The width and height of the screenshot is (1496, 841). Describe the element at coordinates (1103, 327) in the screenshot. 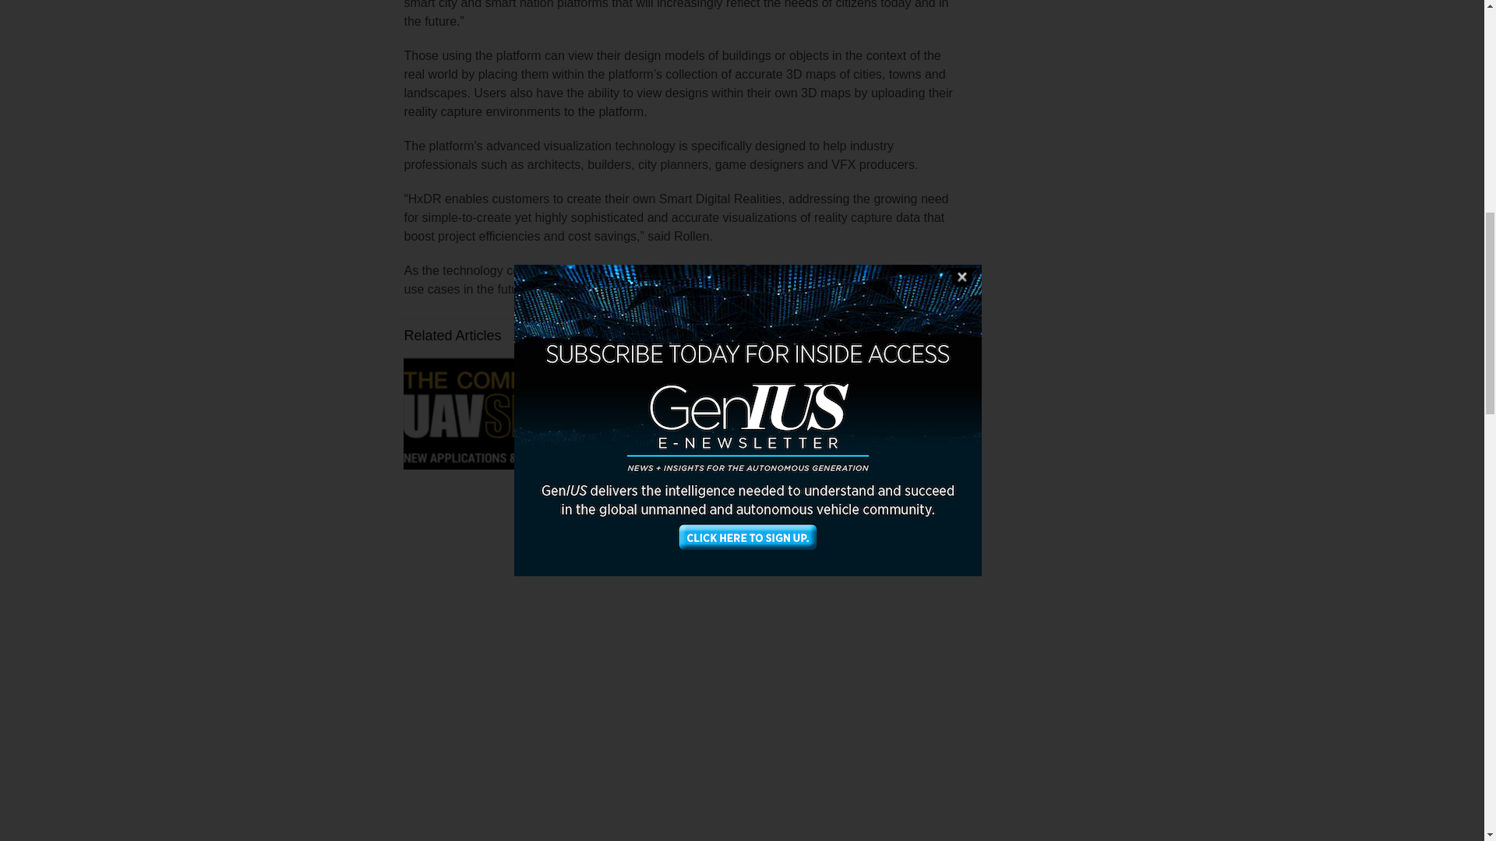

I see `3rd party ad content` at that location.